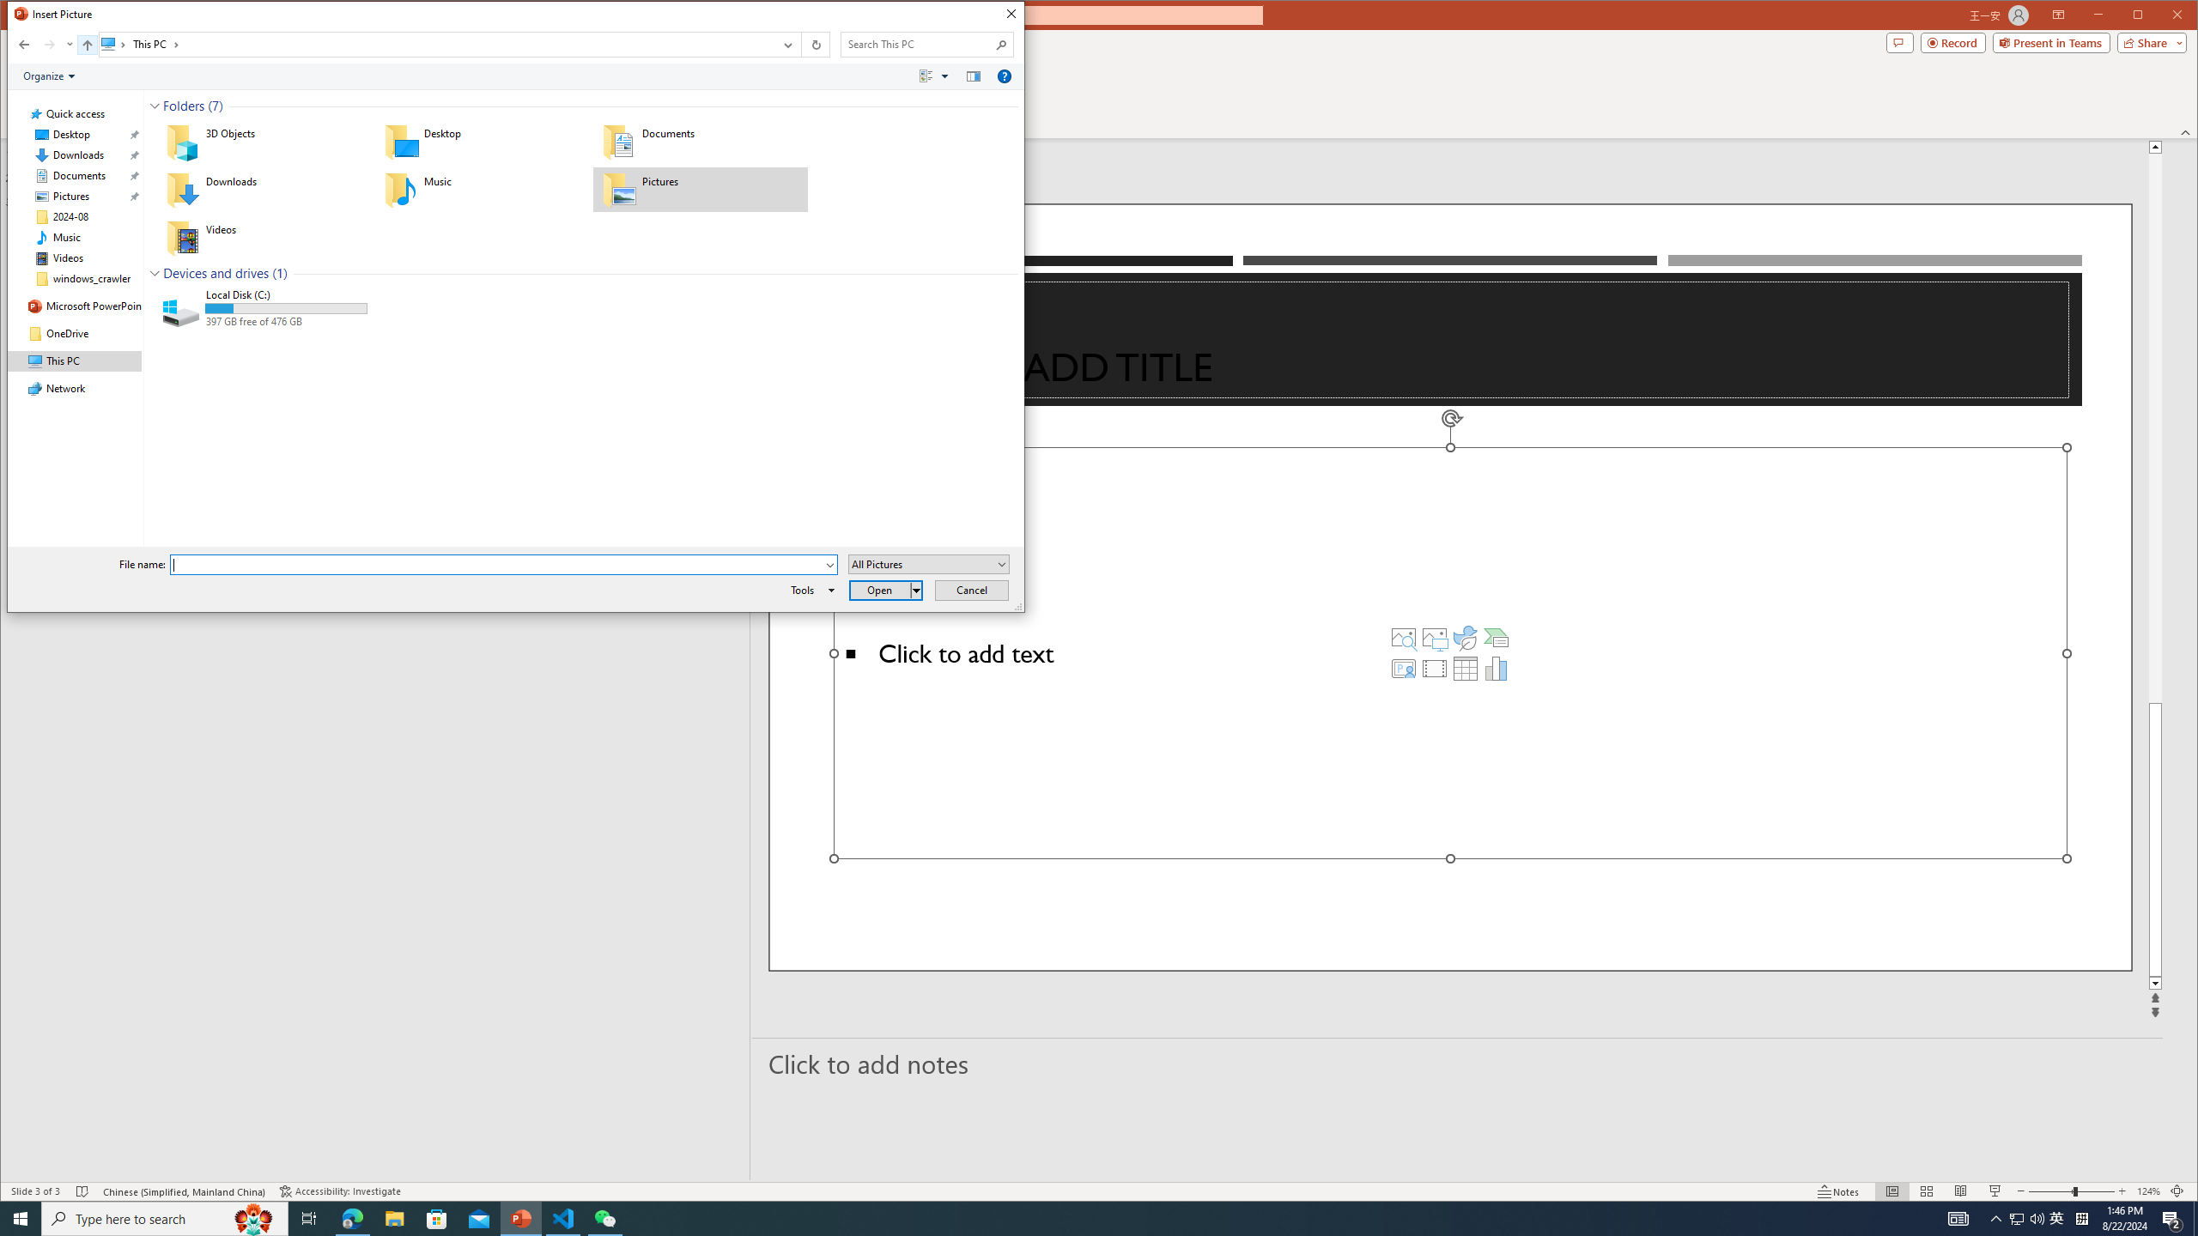  What do you see at coordinates (786, 45) in the screenshot?
I see `Previous Locations` at bounding box center [786, 45].